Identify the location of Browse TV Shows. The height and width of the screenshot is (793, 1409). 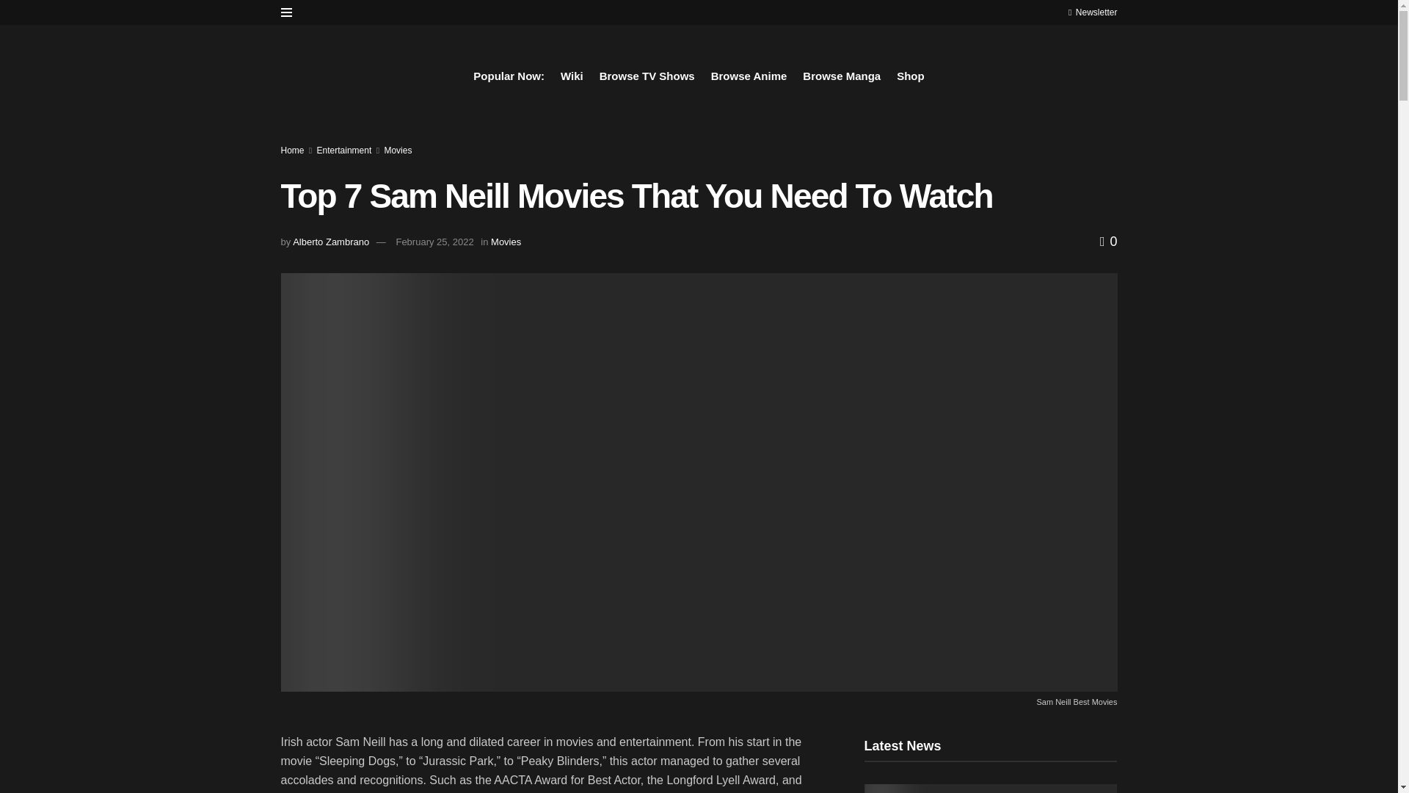
(647, 76).